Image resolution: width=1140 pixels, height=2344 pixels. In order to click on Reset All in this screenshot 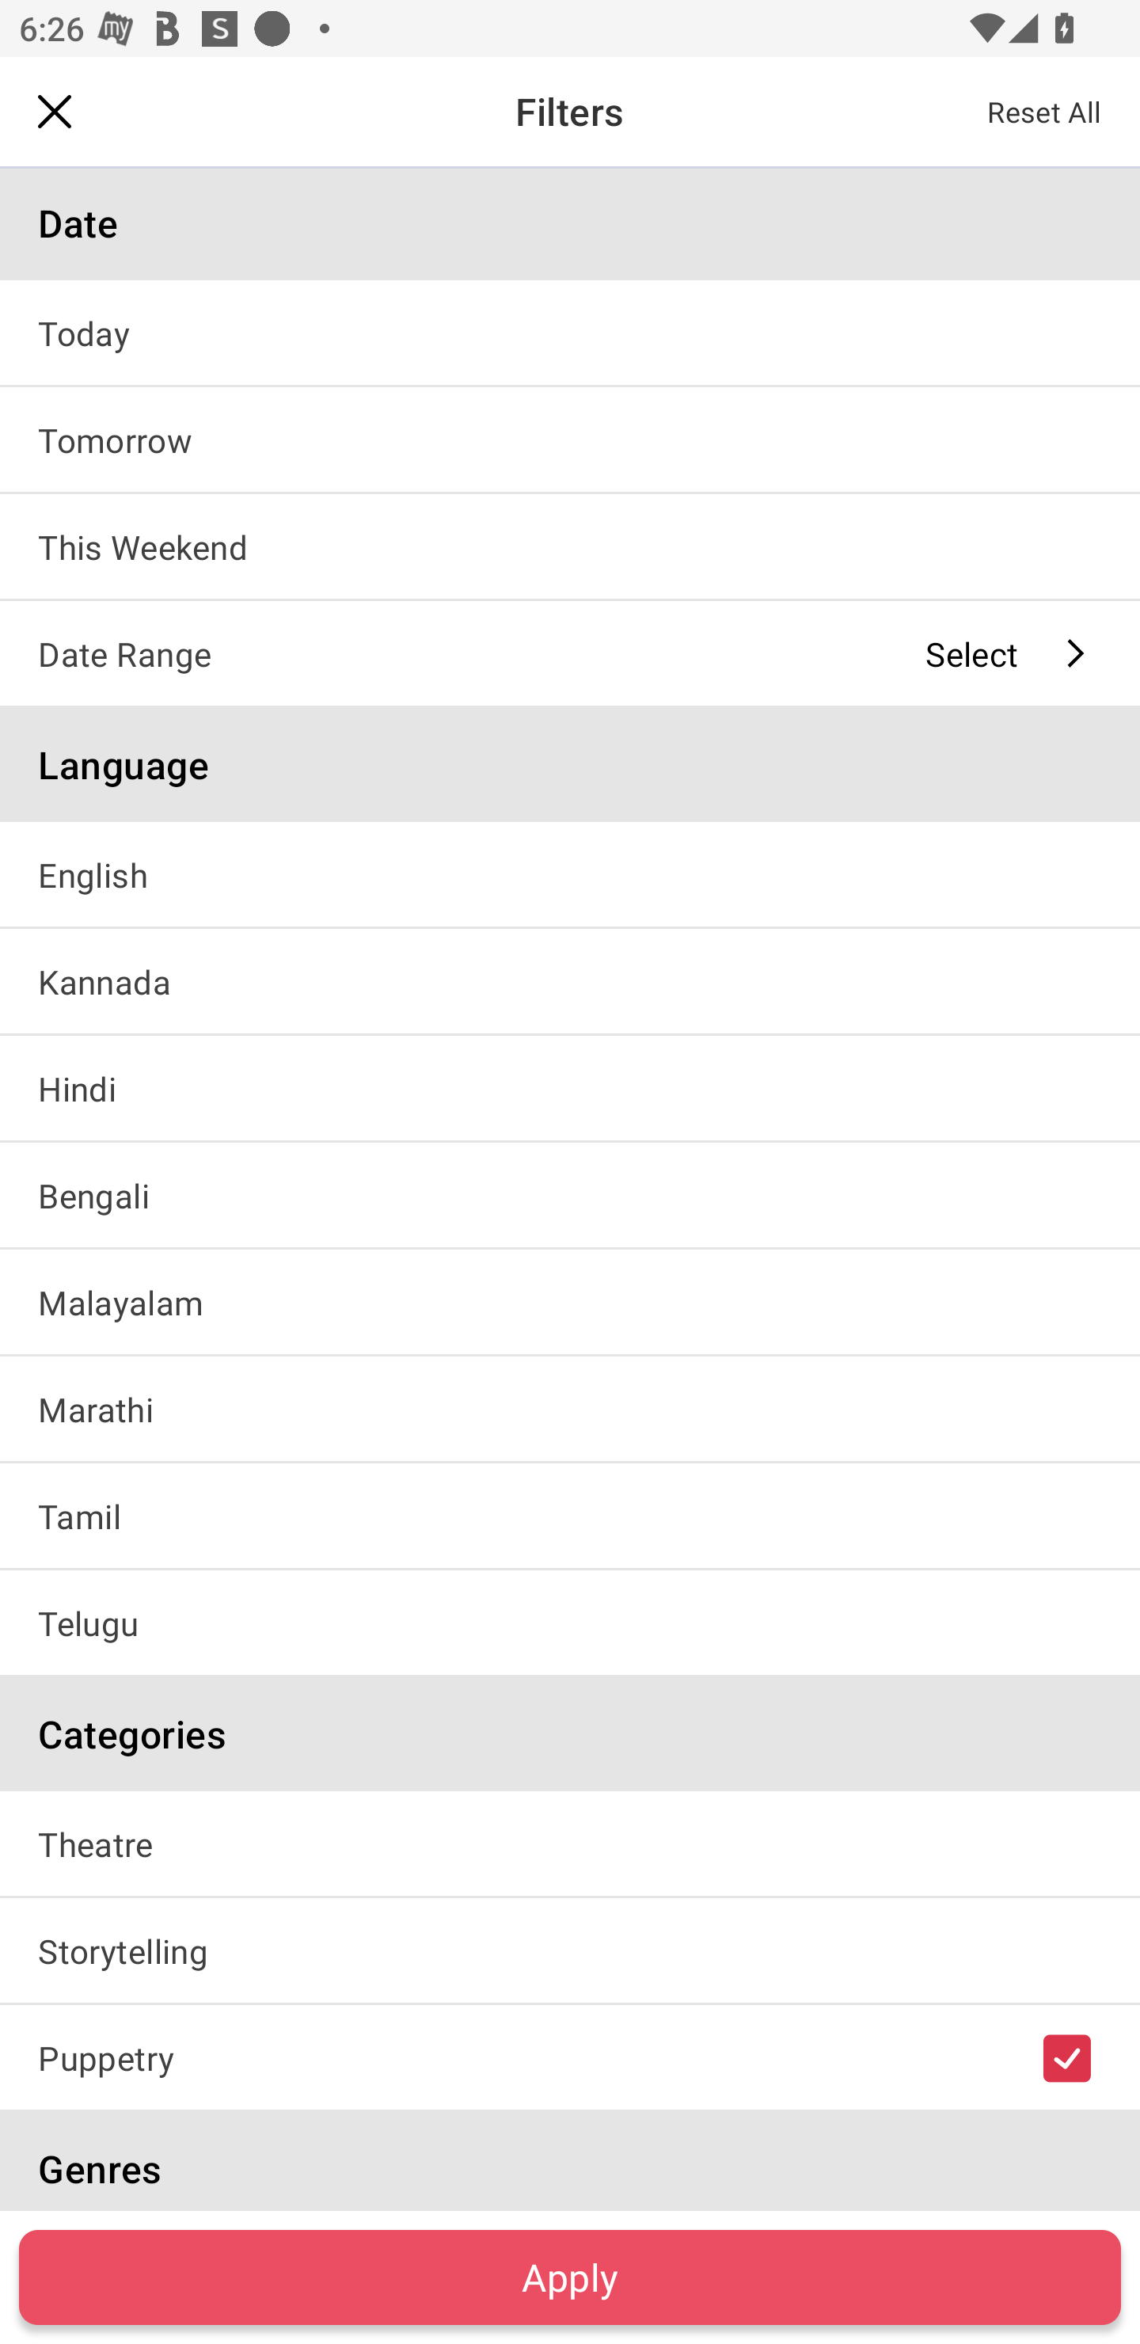, I will do `click(1045, 111)`.